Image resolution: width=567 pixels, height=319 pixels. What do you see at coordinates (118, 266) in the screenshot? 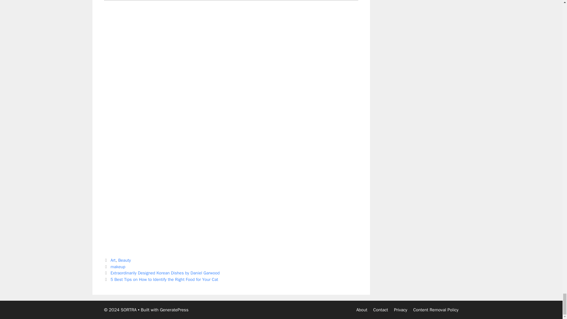
I see `makeup` at bounding box center [118, 266].